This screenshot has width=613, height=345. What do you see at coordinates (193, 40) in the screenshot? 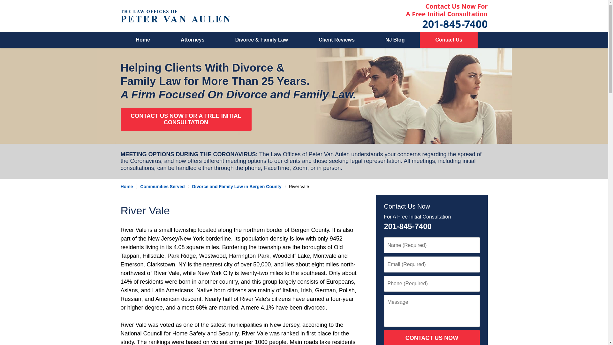
I see `Attorneys` at bounding box center [193, 40].